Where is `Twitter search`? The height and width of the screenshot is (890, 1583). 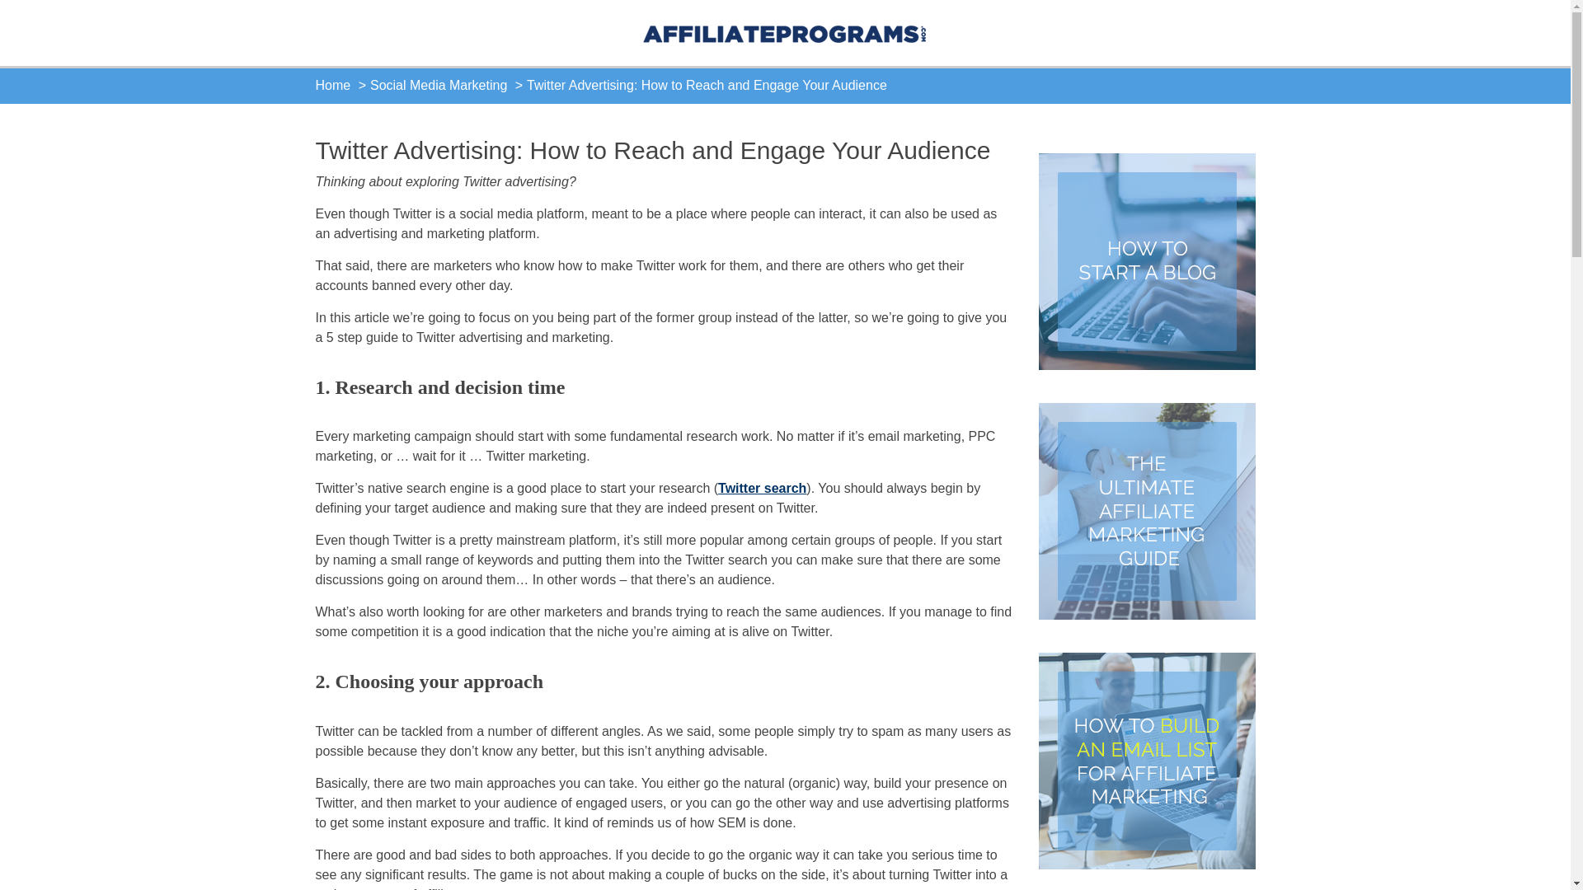
Twitter search is located at coordinates (762, 488).